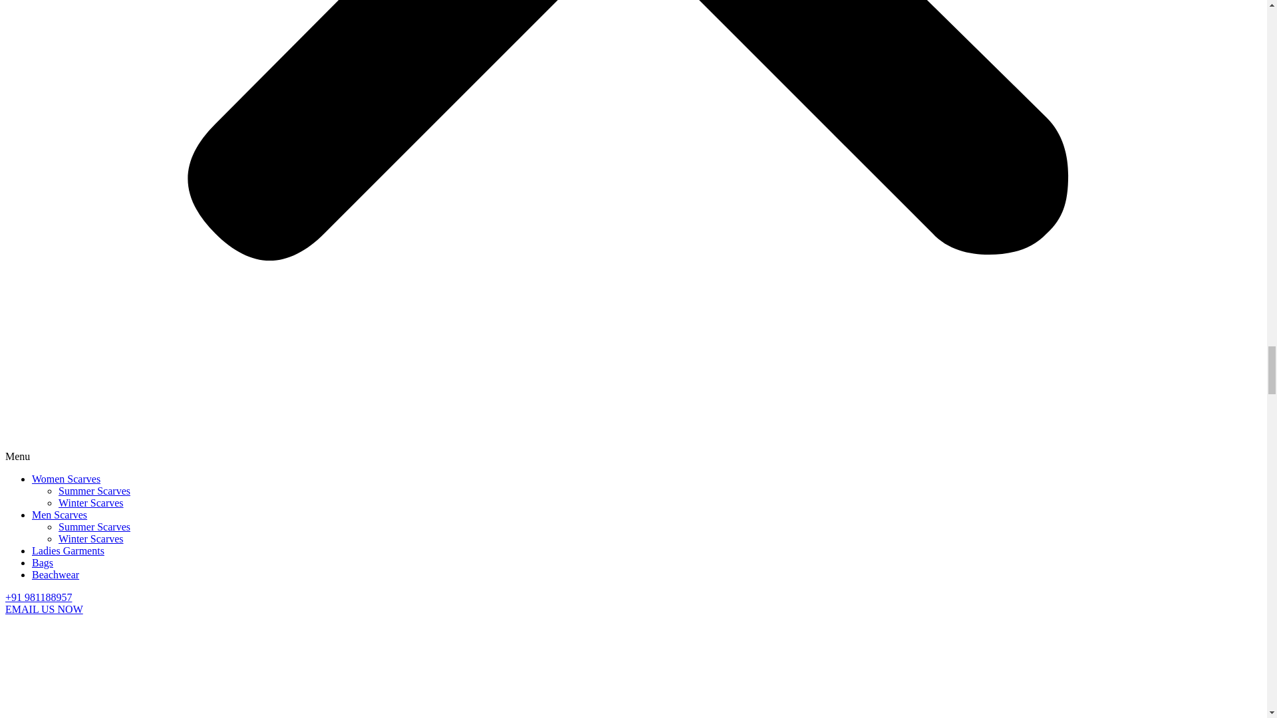 Image resolution: width=1277 pixels, height=718 pixels. What do you see at coordinates (56, 574) in the screenshot?
I see `Beachwear` at bounding box center [56, 574].